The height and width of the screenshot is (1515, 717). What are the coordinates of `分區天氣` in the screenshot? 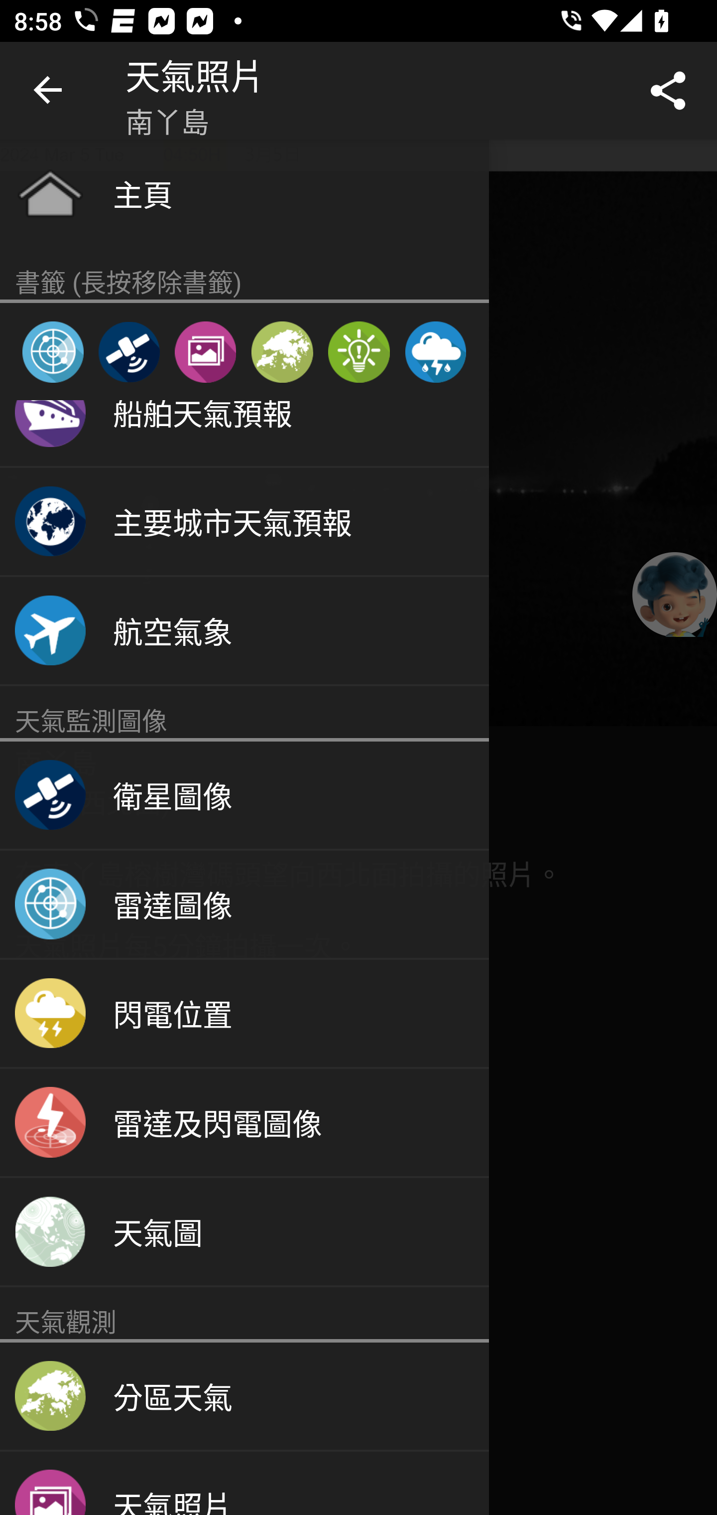 It's located at (282, 352).